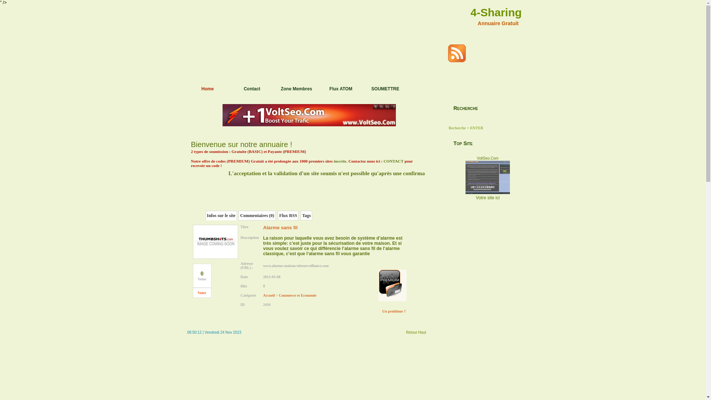 The width and height of the screenshot is (711, 400). What do you see at coordinates (207, 91) in the screenshot?
I see `Home` at bounding box center [207, 91].